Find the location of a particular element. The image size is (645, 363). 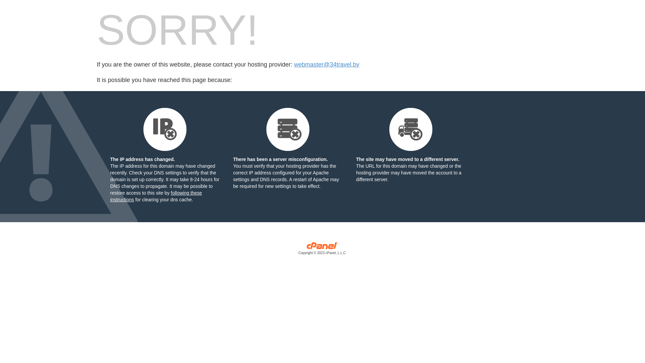

webmaster@34travel.by is located at coordinates (327, 65).